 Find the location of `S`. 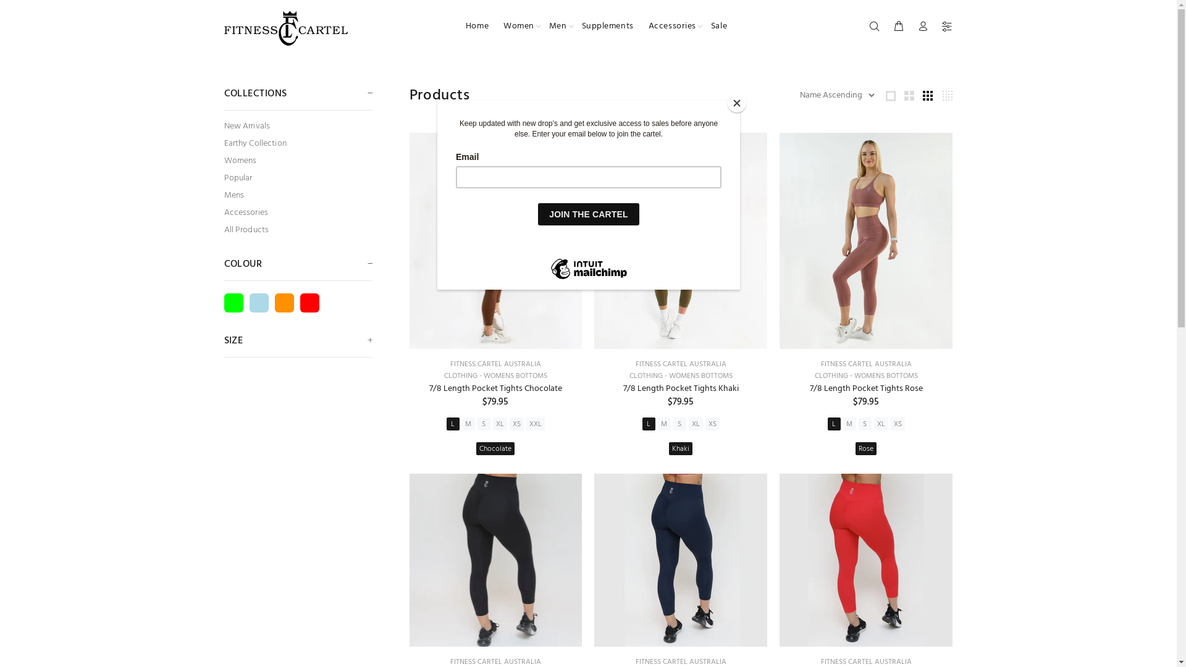

S is located at coordinates (865, 424).